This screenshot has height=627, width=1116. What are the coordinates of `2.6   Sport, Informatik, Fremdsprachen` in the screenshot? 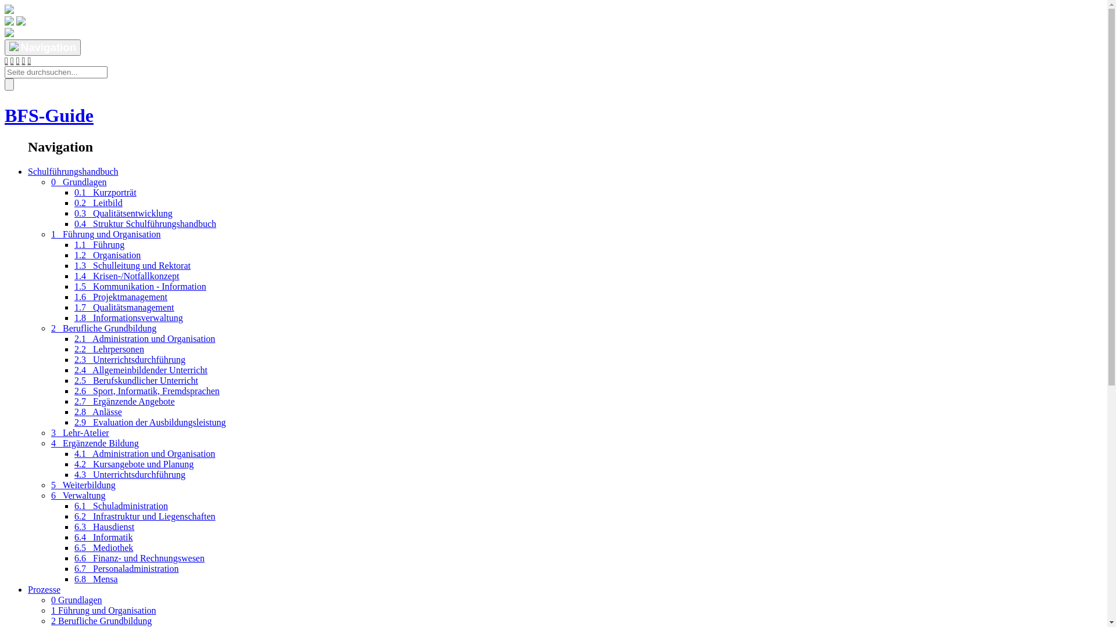 It's located at (147, 391).